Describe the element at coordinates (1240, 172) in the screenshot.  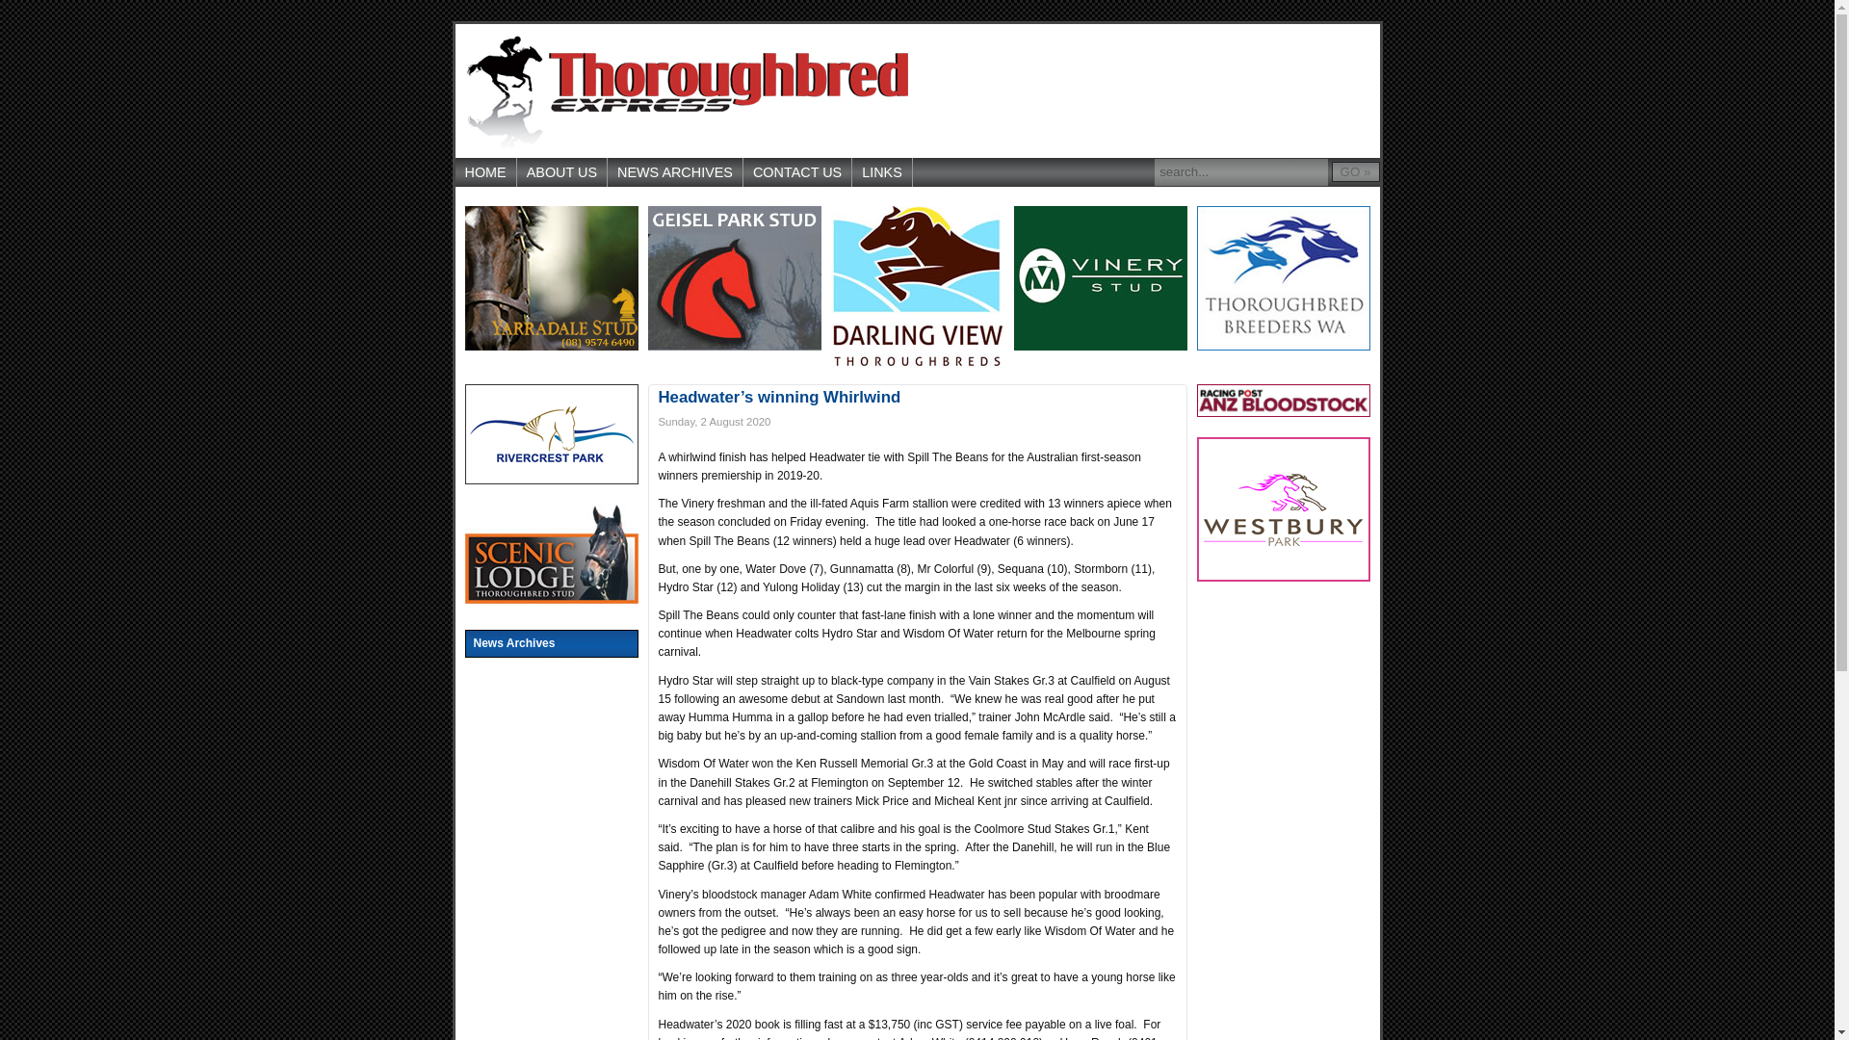
I see `search...` at that location.